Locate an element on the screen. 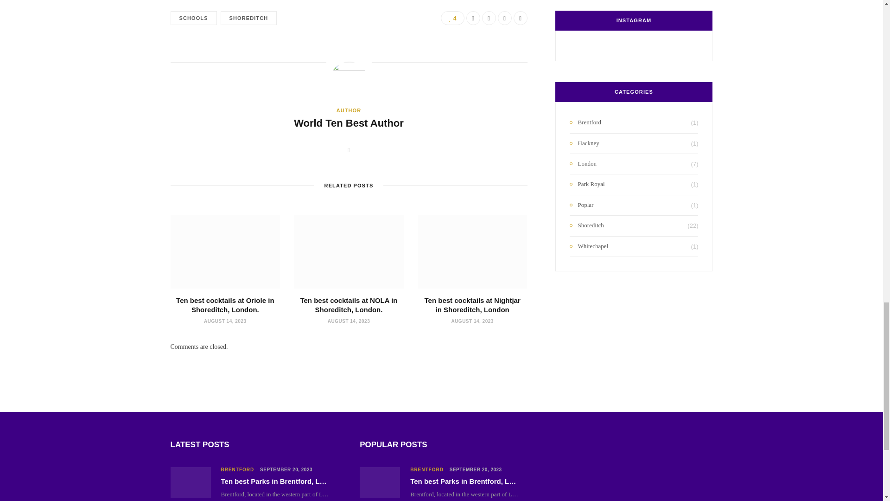 The height and width of the screenshot is (501, 890). SHOREDITCH is located at coordinates (248, 18).